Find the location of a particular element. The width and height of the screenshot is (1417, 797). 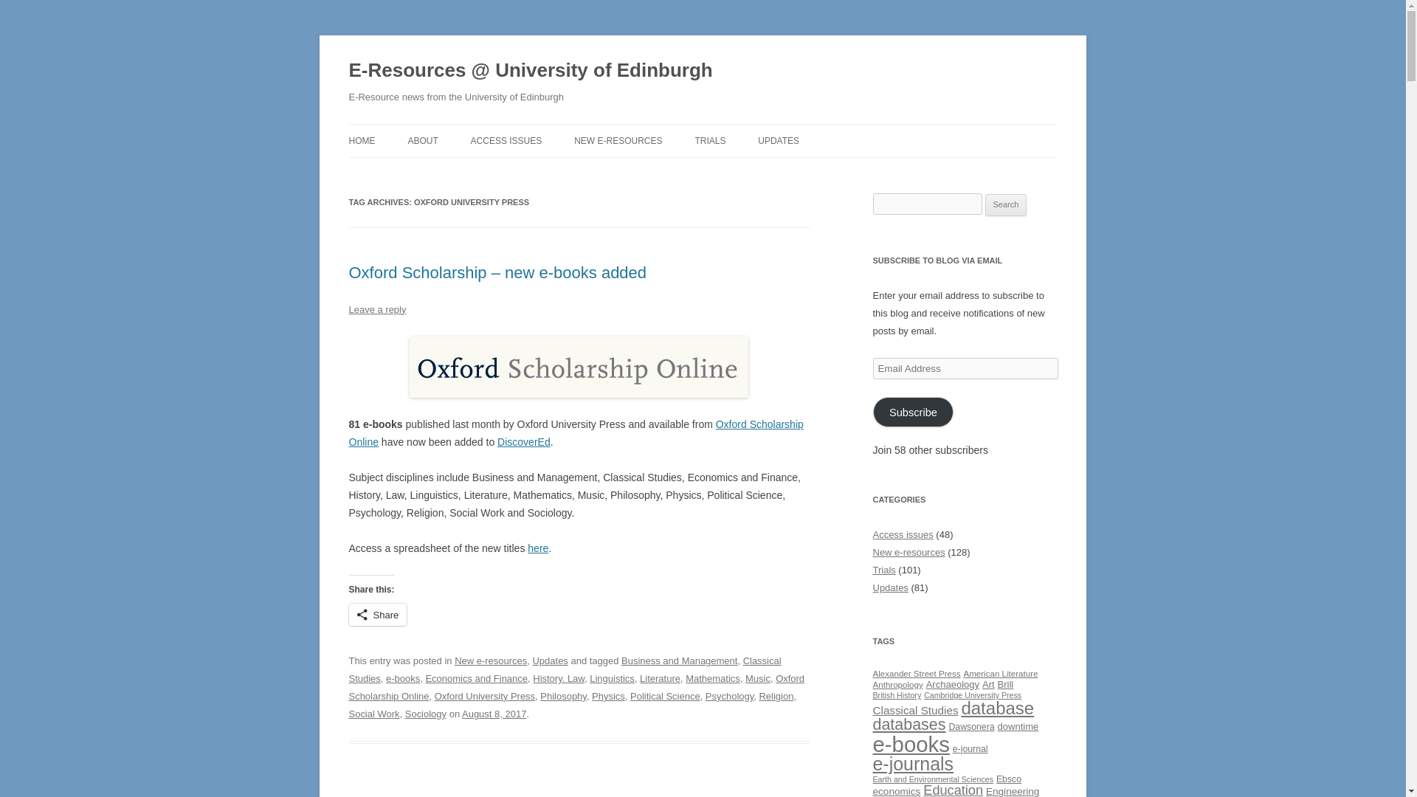

Classical Studies is located at coordinates (564, 669).